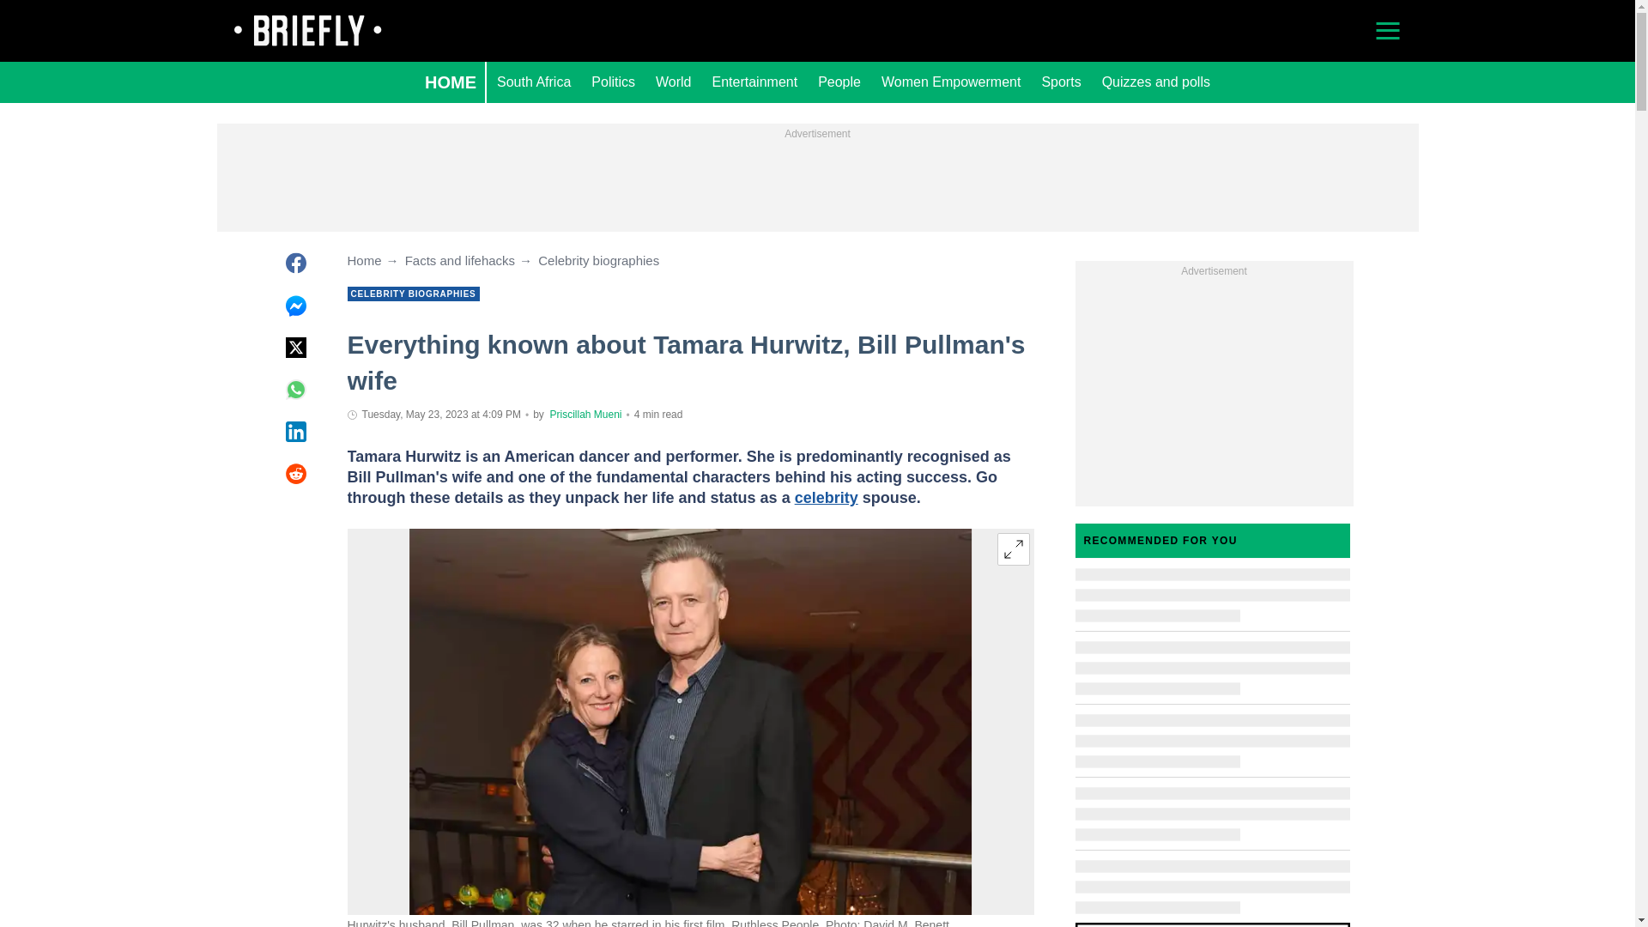 This screenshot has width=1648, height=927. What do you see at coordinates (1155, 82) in the screenshot?
I see `Quizzes and polls` at bounding box center [1155, 82].